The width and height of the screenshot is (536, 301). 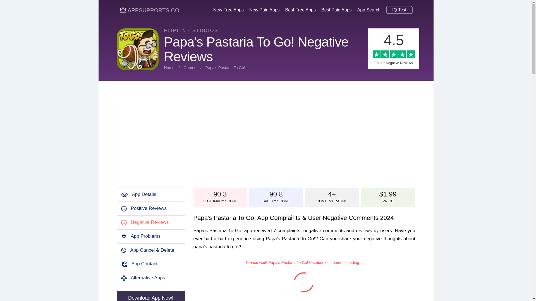 What do you see at coordinates (190, 67) in the screenshot?
I see `Games` at bounding box center [190, 67].